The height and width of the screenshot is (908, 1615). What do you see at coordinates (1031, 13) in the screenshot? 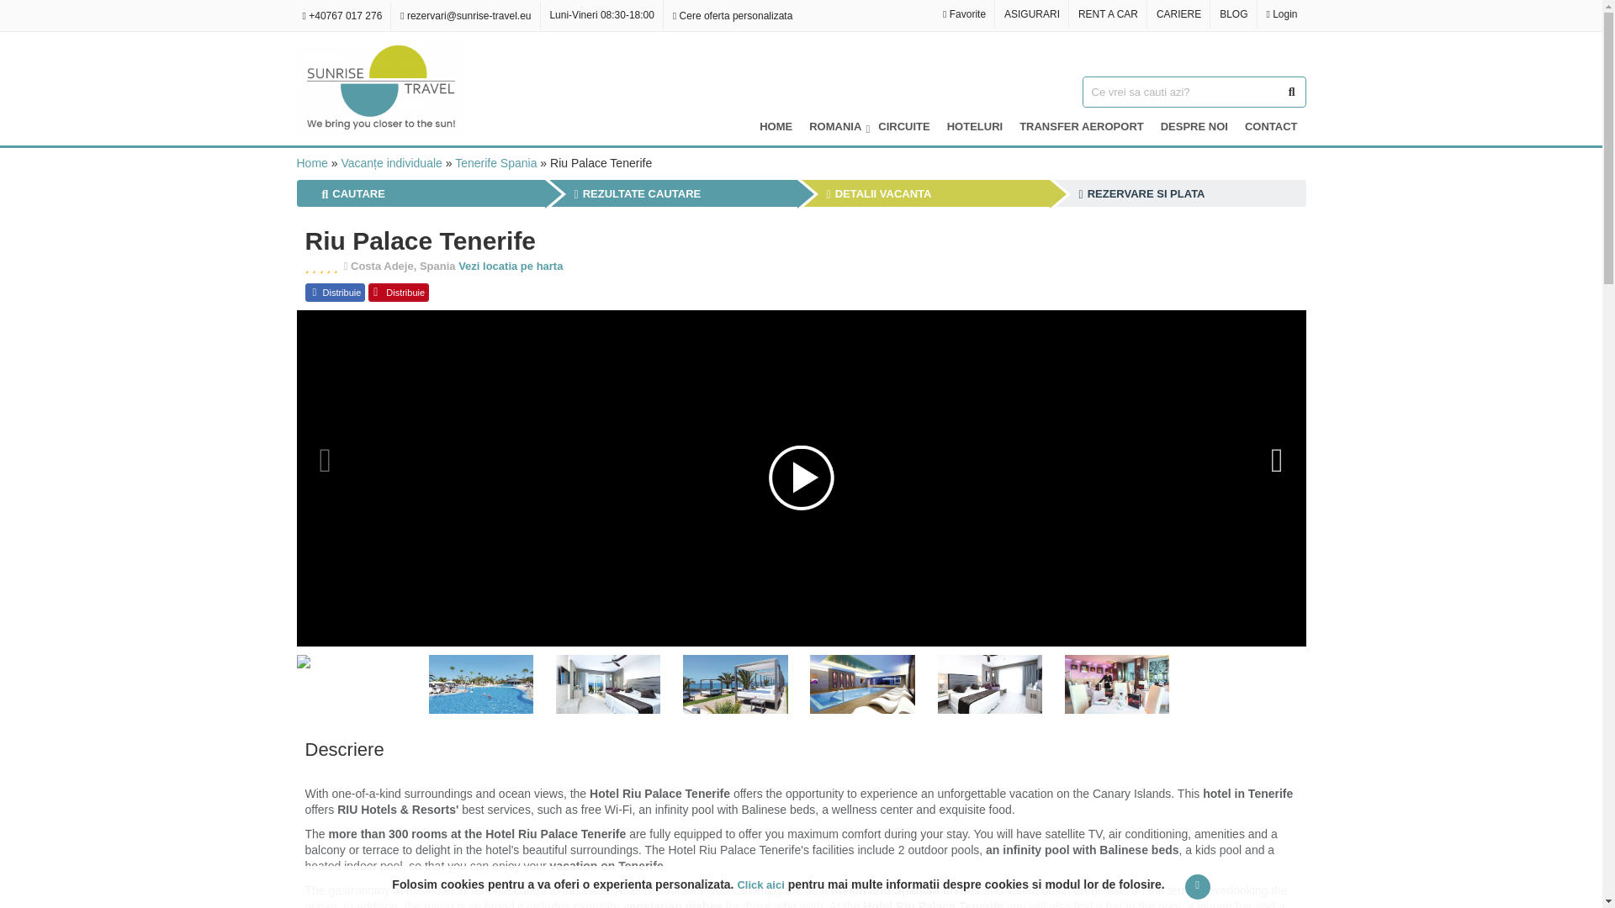
I see `ASIGURARI` at bounding box center [1031, 13].